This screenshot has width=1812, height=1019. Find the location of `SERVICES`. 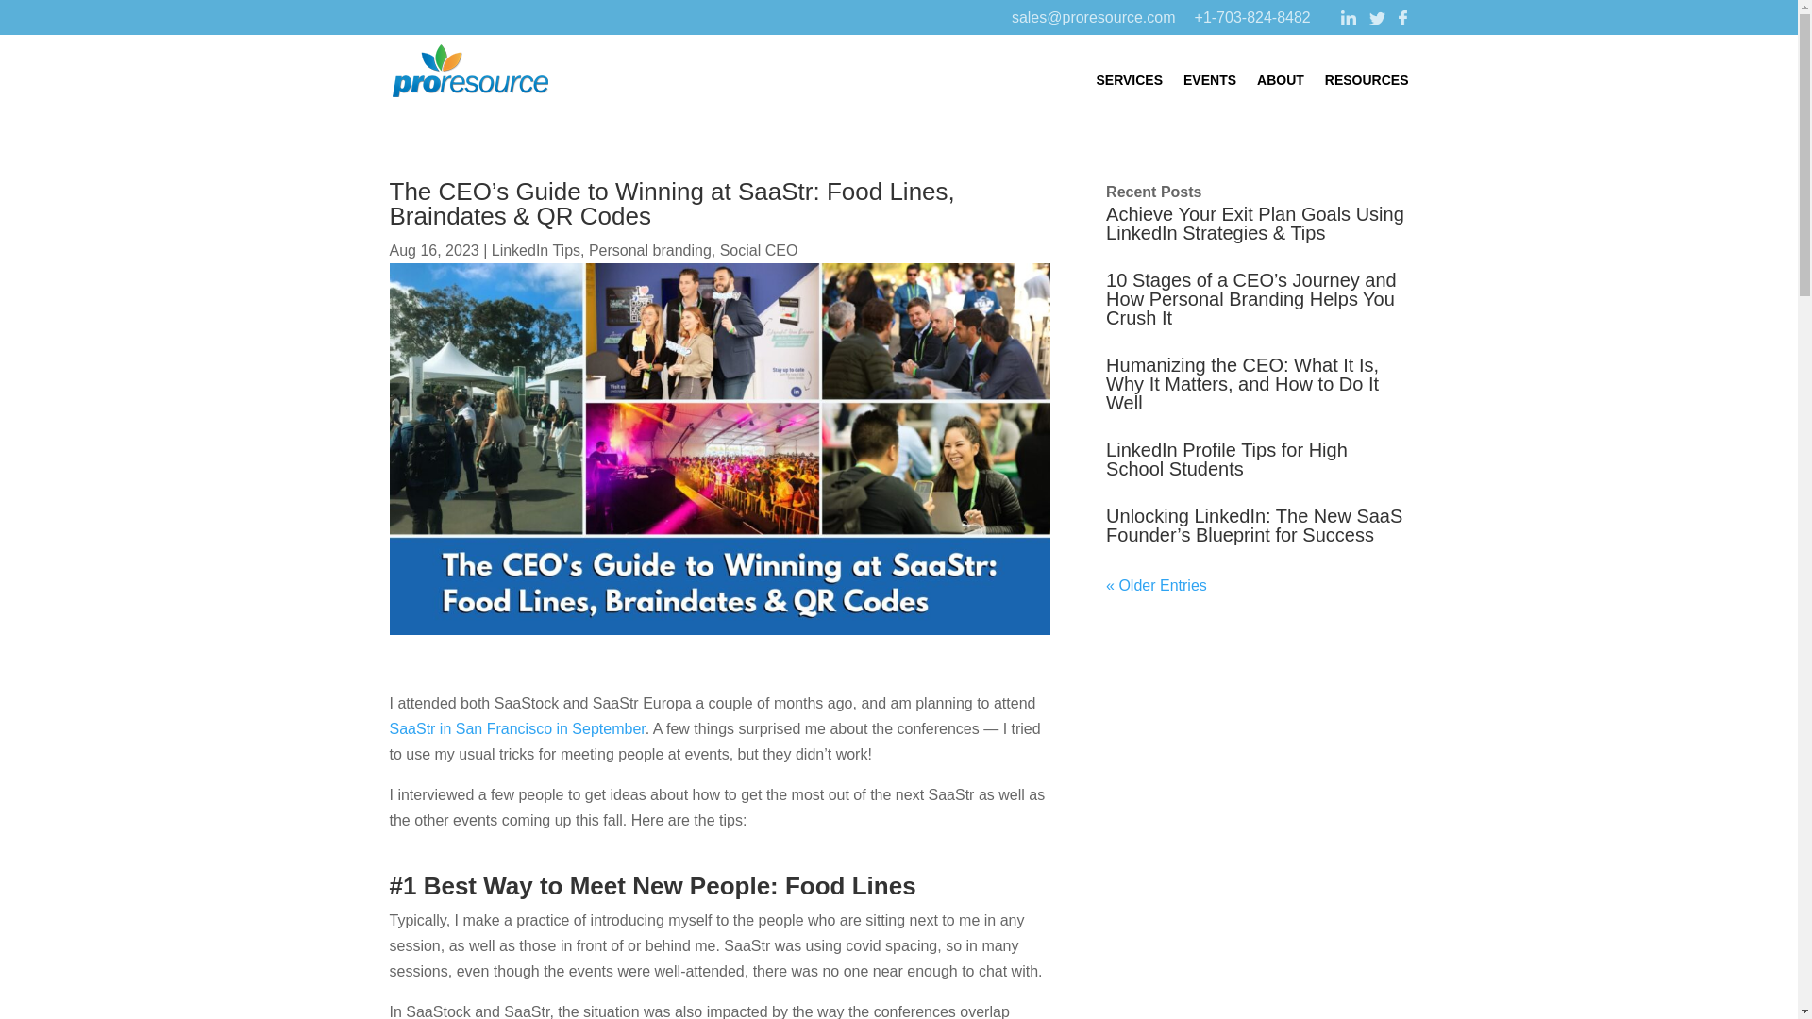

SERVICES is located at coordinates (1129, 80).